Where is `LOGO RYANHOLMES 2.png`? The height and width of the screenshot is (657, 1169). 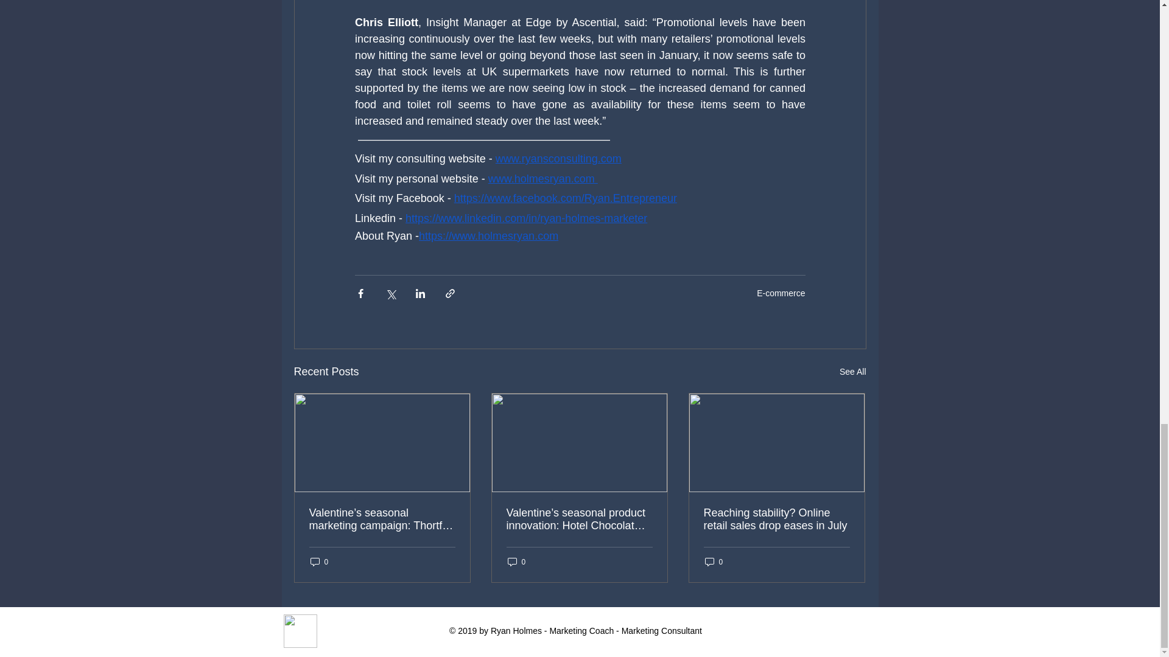 LOGO RYANHOLMES 2.png is located at coordinates (300, 630).